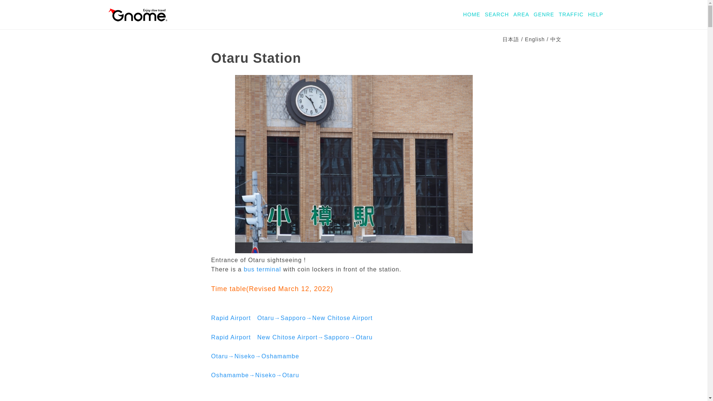  What do you see at coordinates (262, 270) in the screenshot?
I see `bus terminal` at bounding box center [262, 270].